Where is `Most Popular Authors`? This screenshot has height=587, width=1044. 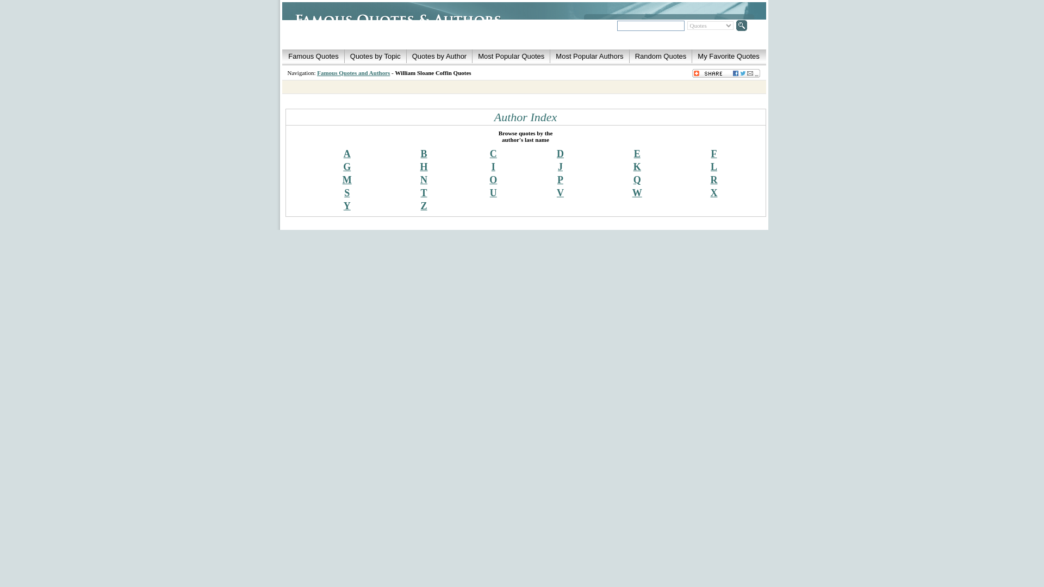 Most Popular Authors is located at coordinates (589, 57).